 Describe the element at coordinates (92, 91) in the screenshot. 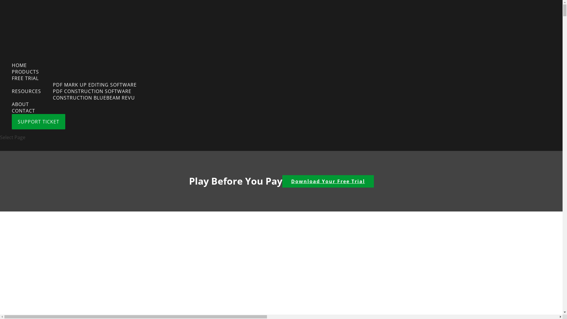

I see `PDF CONSTRUCTION SOFTWARE` at that location.